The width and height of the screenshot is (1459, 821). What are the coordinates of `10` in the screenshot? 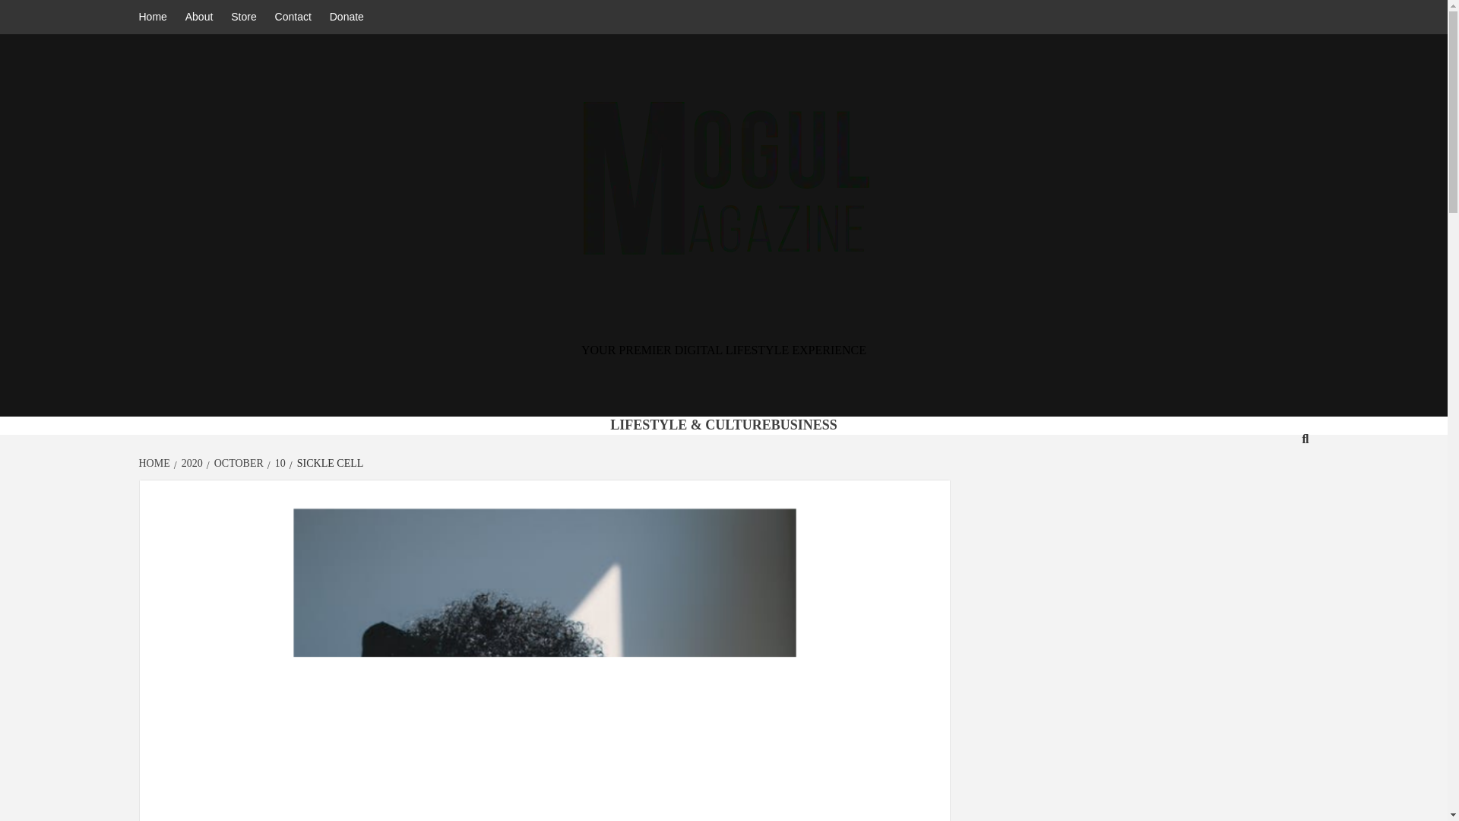 It's located at (278, 462).